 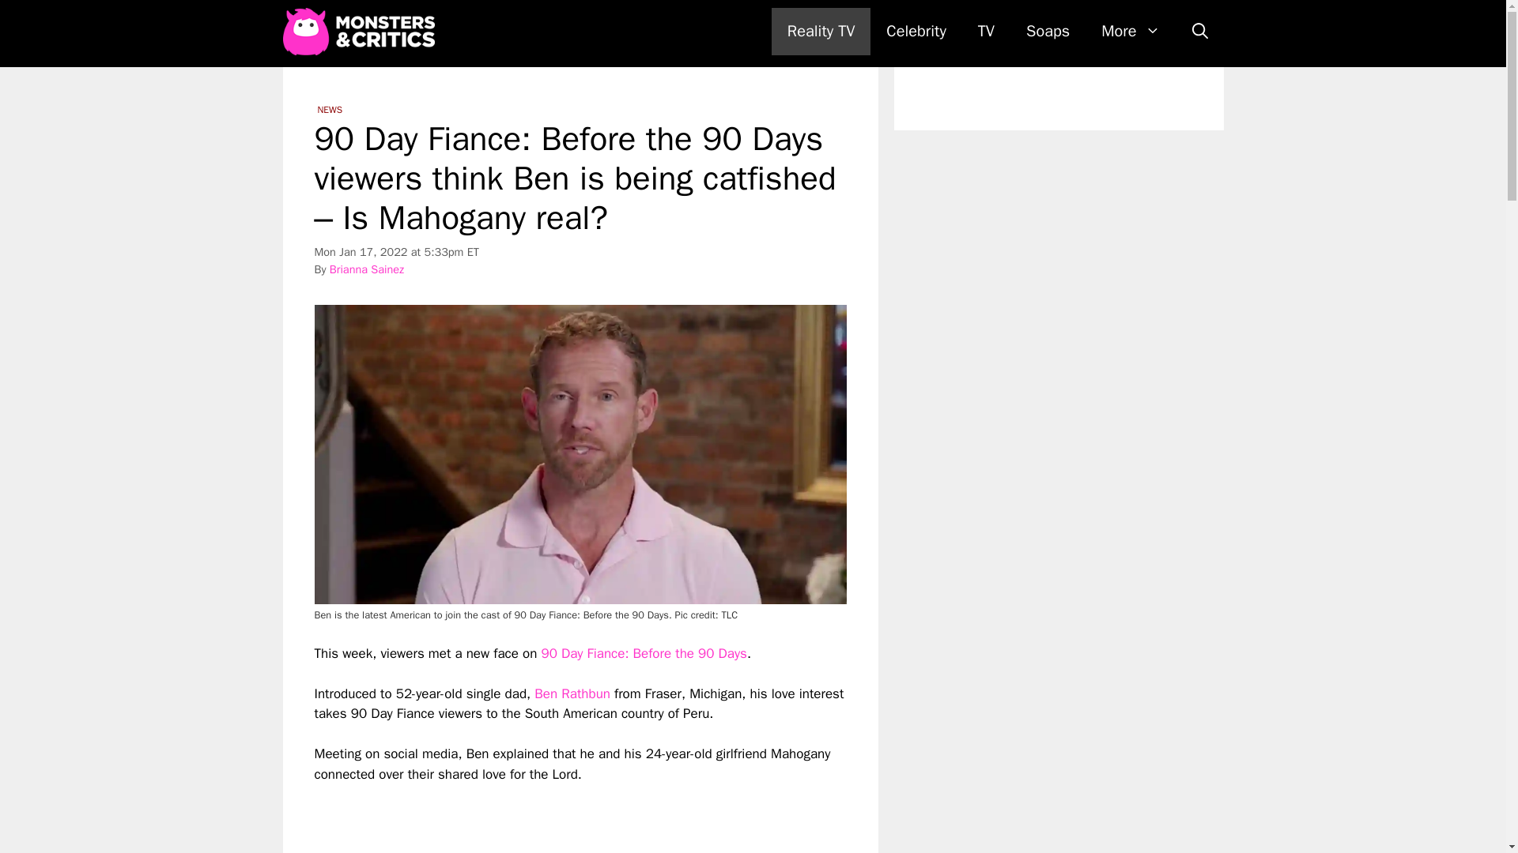 What do you see at coordinates (366, 269) in the screenshot?
I see `Brianna Sainez` at bounding box center [366, 269].